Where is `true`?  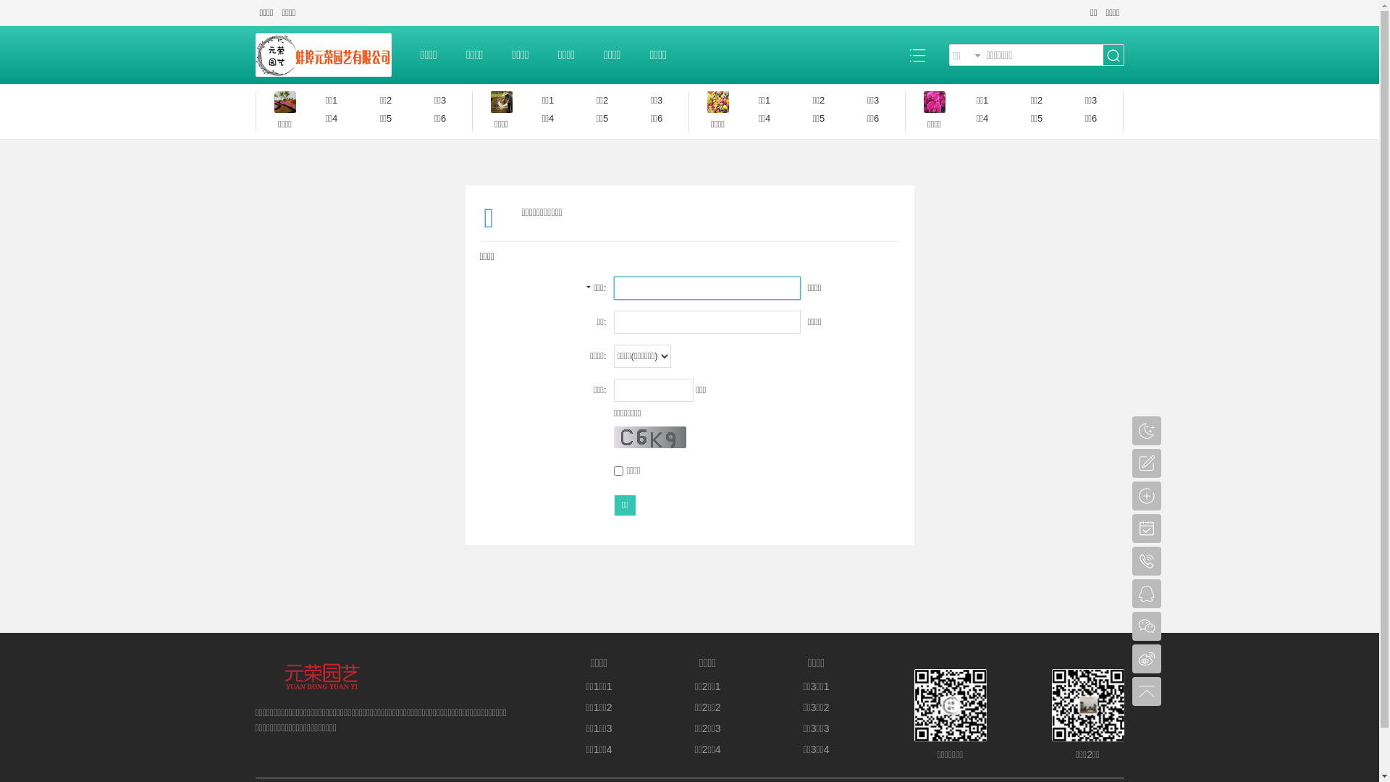
true is located at coordinates (1113, 55).